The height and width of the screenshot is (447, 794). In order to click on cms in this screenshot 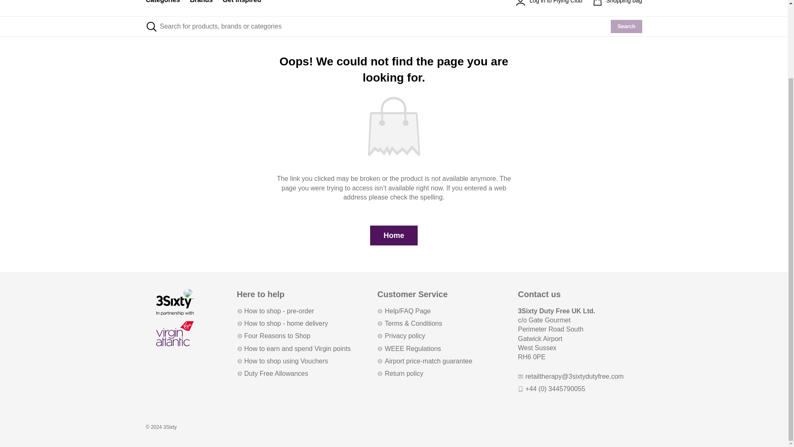, I will do `click(242, 8)`.